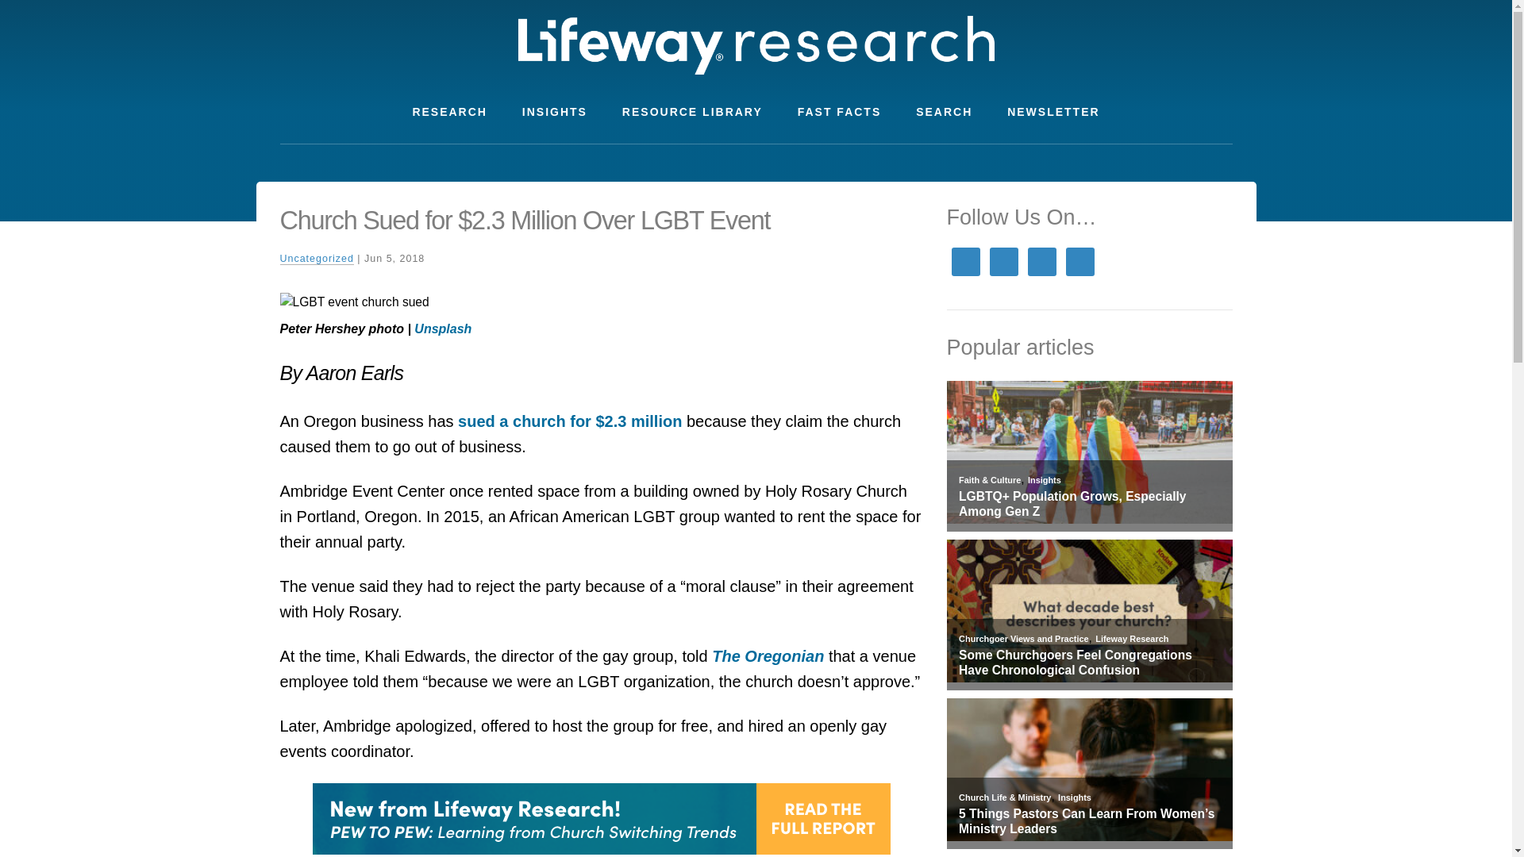 This screenshot has height=857, width=1524. What do you see at coordinates (316, 259) in the screenshot?
I see `Uncategorized` at bounding box center [316, 259].